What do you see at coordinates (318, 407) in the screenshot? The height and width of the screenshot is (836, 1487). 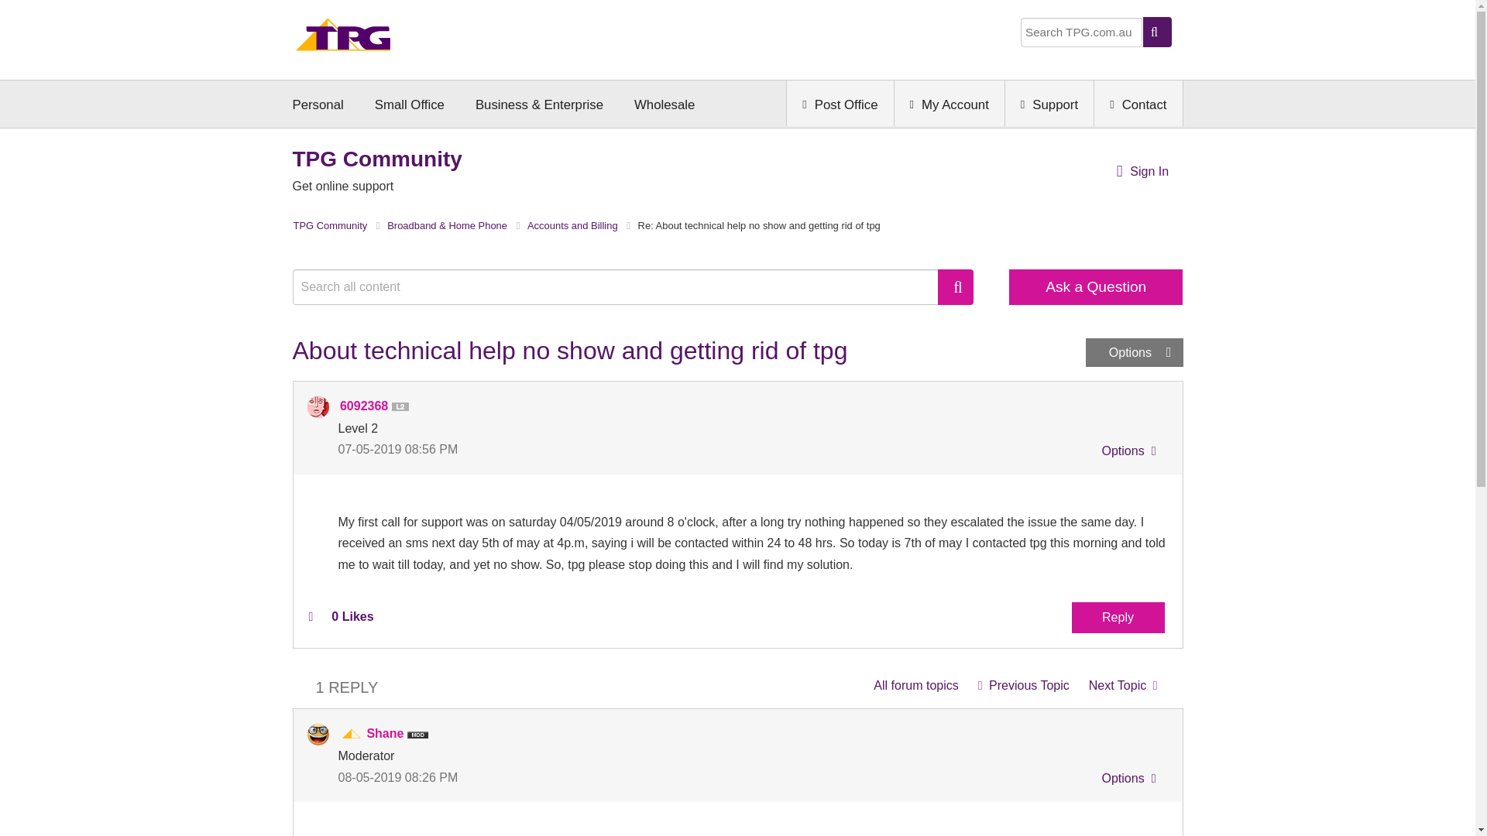 I see `6092368` at bounding box center [318, 407].